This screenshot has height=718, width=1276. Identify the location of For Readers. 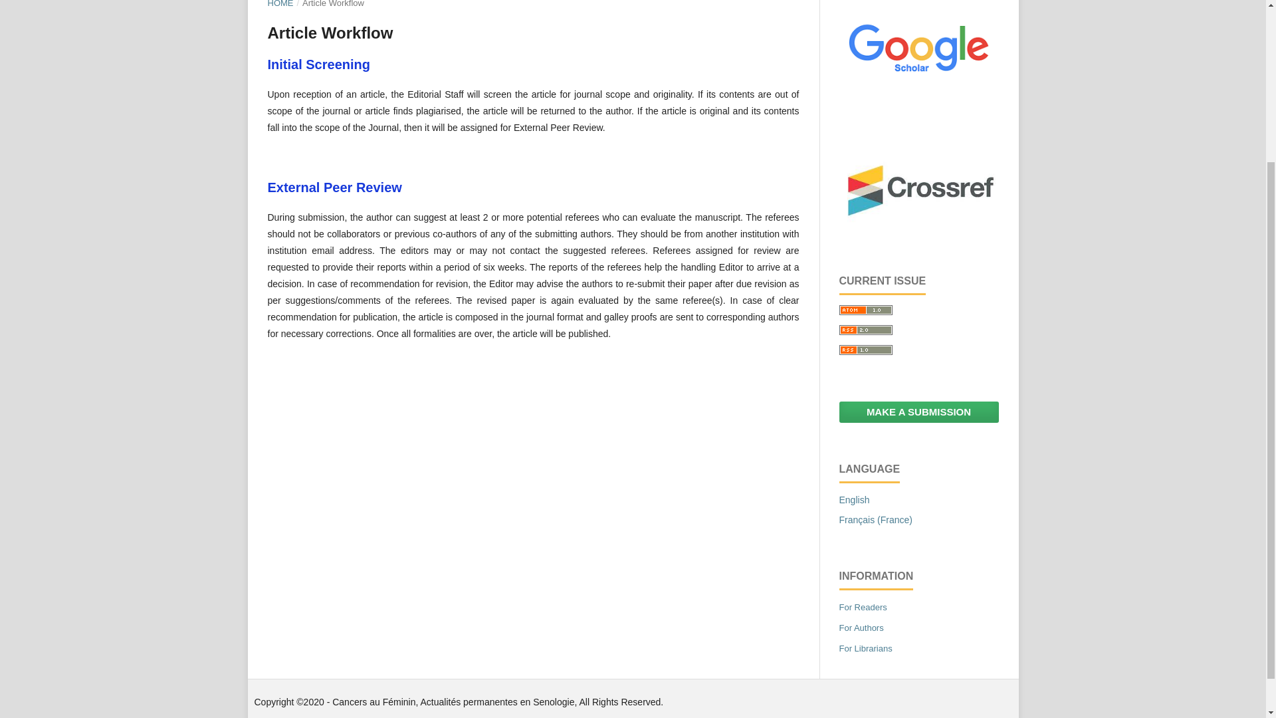
(863, 608).